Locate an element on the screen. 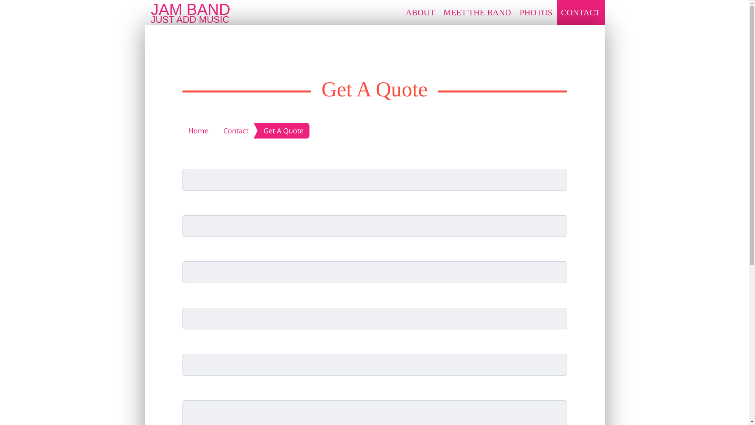 The height and width of the screenshot is (425, 755). Home is located at coordinates (197, 131).